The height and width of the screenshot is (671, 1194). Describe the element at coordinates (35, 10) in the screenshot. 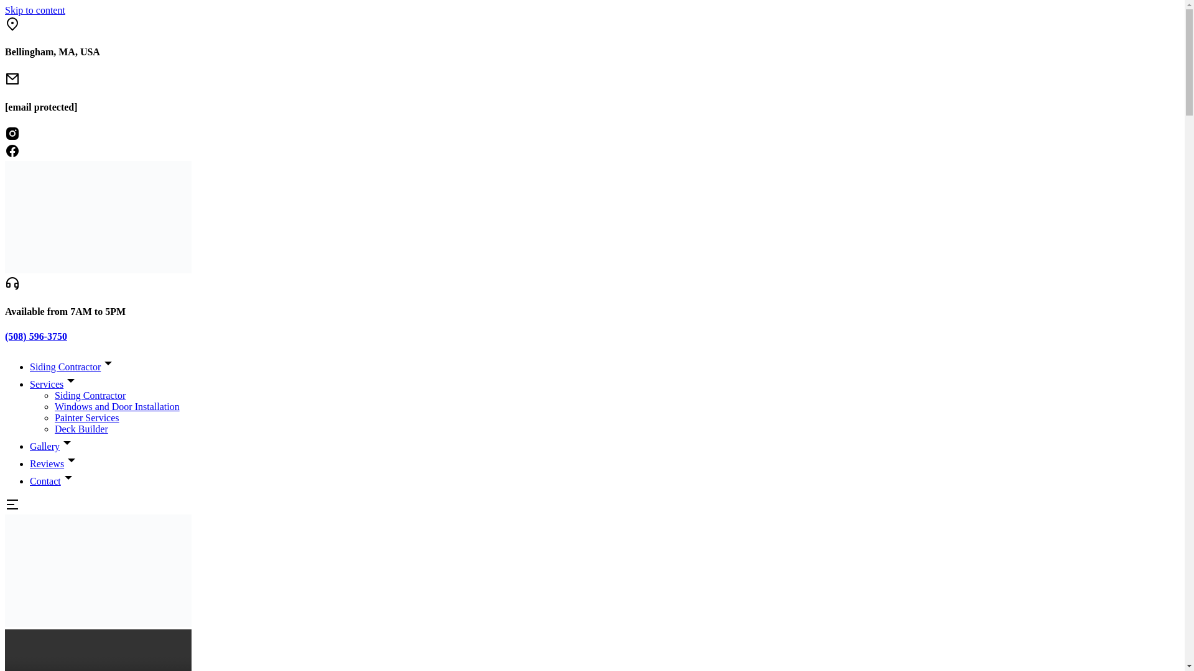

I see `Skip to content` at that location.